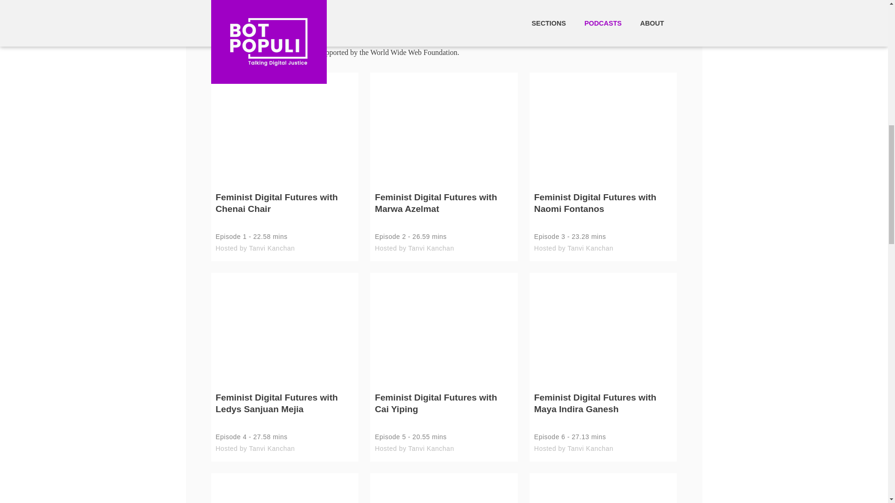 The height and width of the screenshot is (503, 895). What do you see at coordinates (444, 410) in the screenshot?
I see `Feminist Digital Futures with Cai Yiping` at bounding box center [444, 410].